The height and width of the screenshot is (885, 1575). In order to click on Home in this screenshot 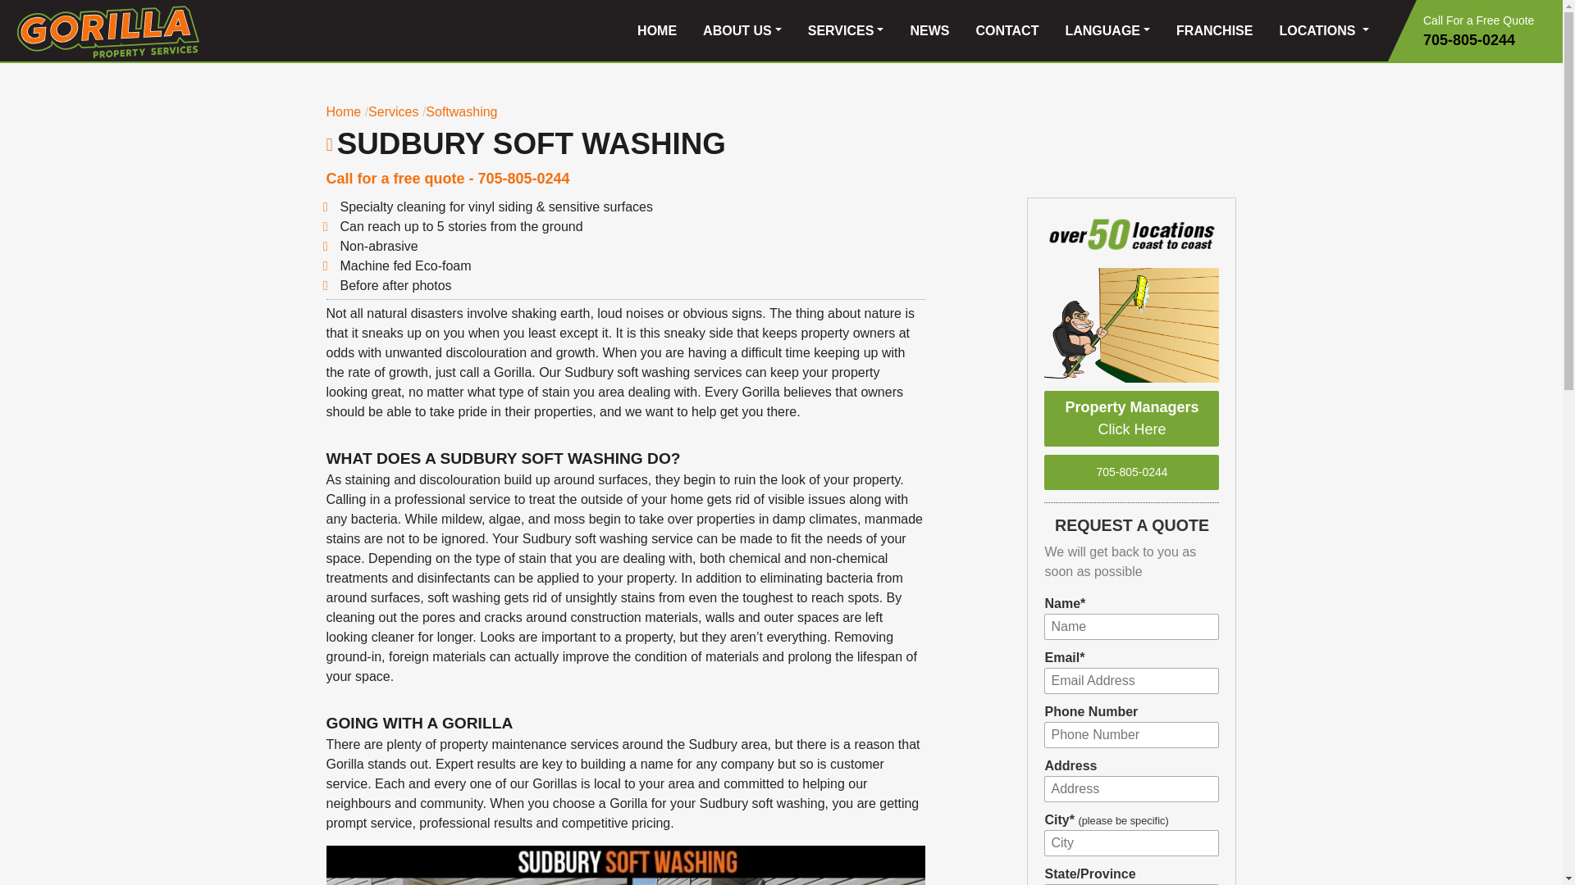, I will do `click(344, 111)`.